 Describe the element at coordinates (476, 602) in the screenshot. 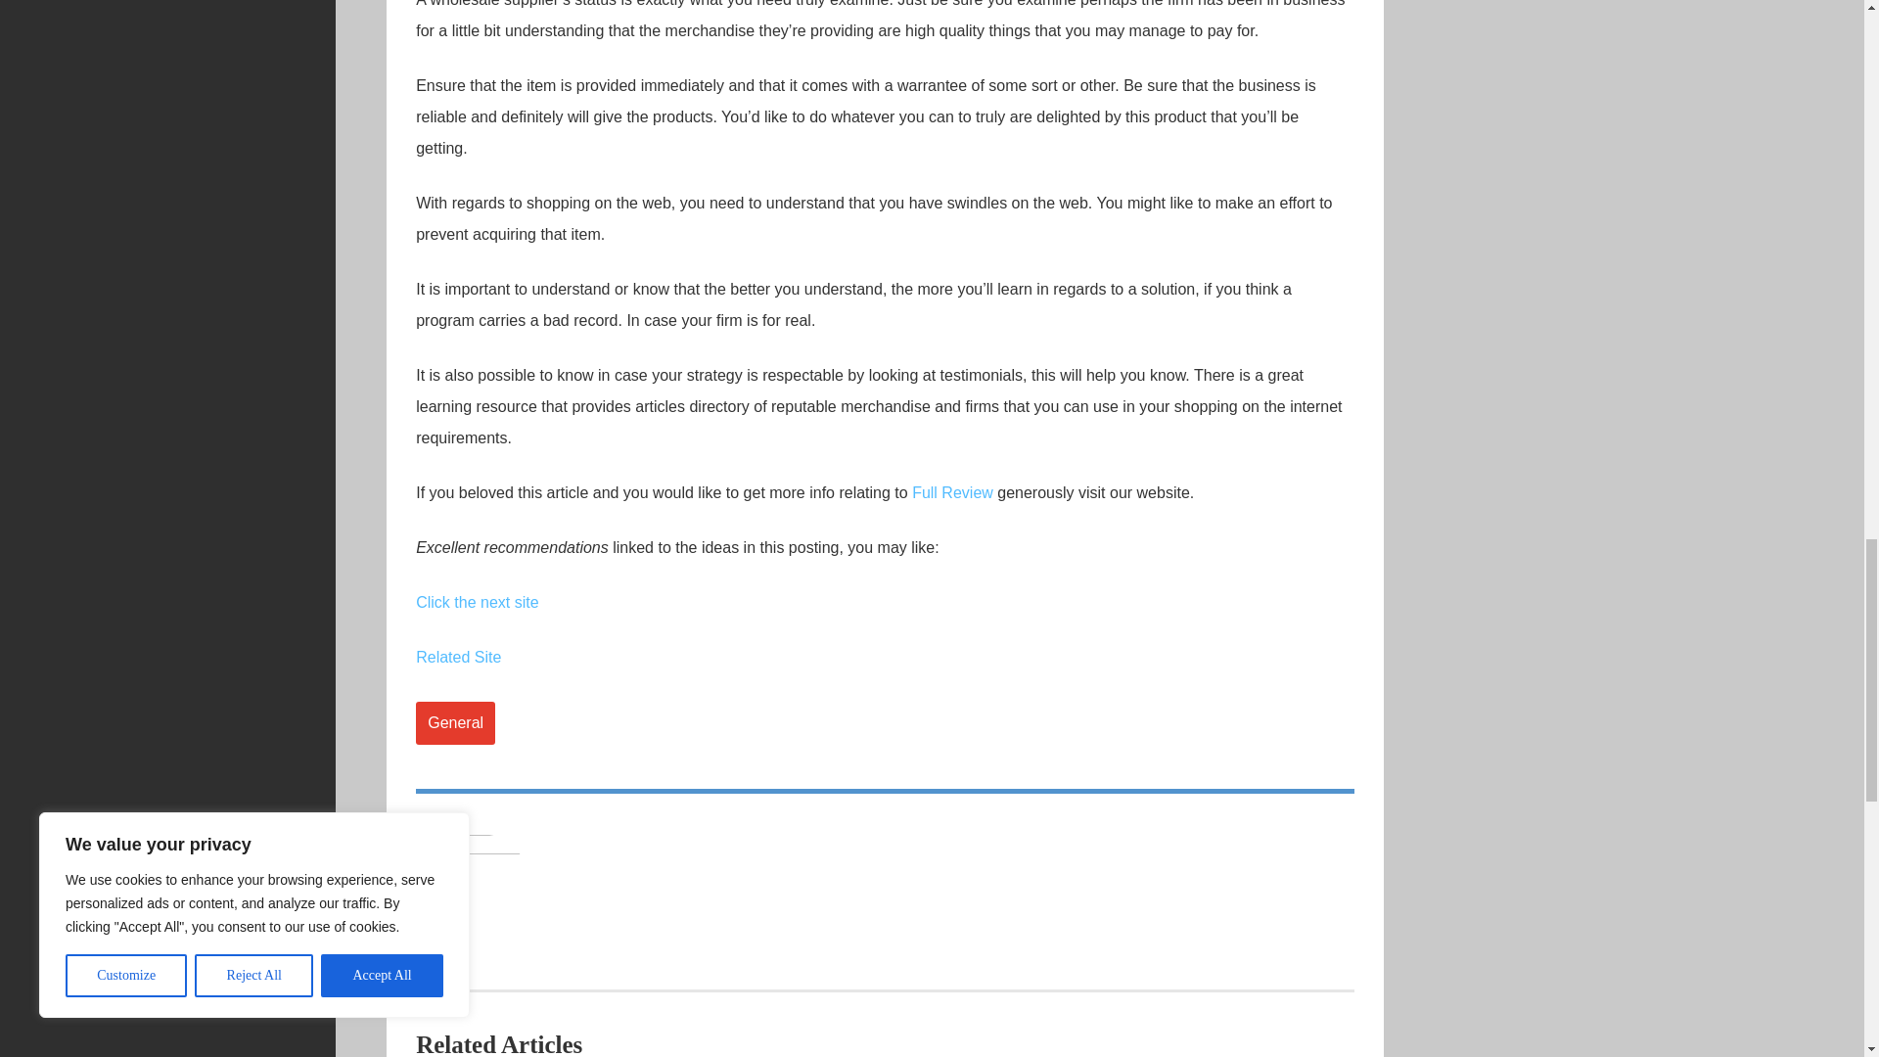

I see `Click the next site` at that location.